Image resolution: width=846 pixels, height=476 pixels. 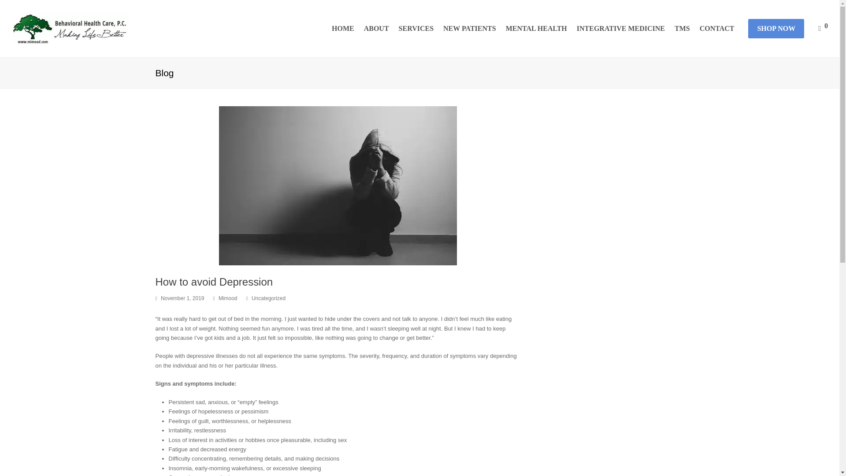 What do you see at coordinates (71, 28) in the screenshot?
I see `Behavioral Health Care, P.C.` at bounding box center [71, 28].